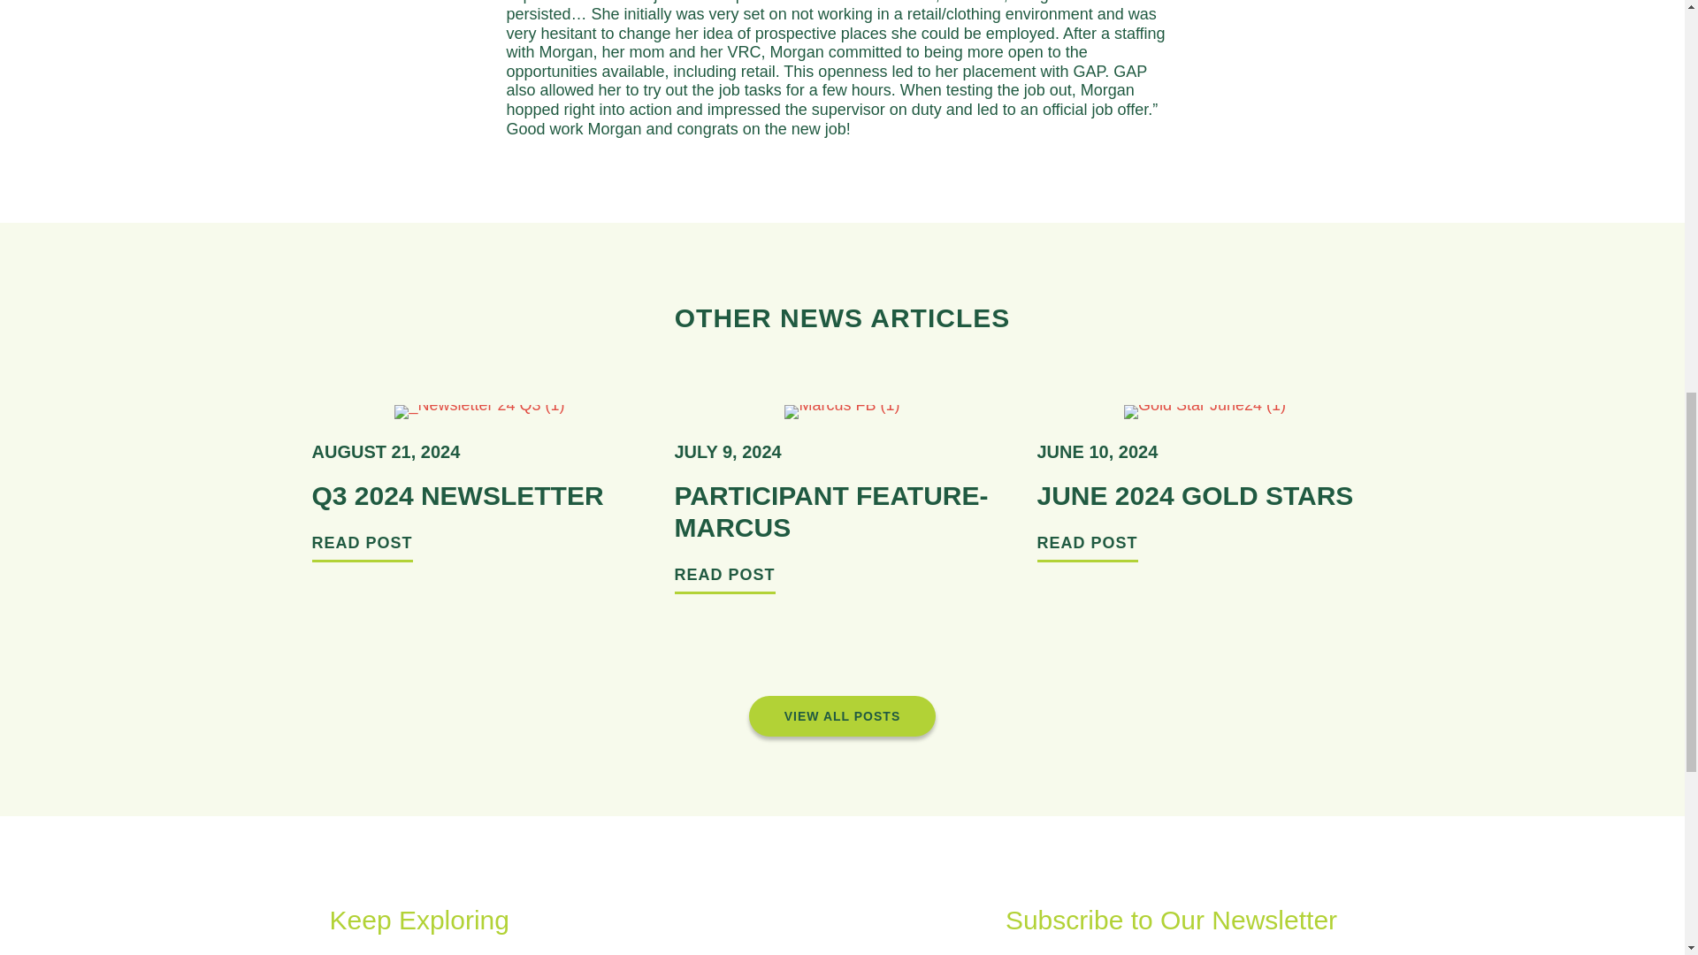  I want to click on Q3 2024 Newsletter, so click(723, 580).